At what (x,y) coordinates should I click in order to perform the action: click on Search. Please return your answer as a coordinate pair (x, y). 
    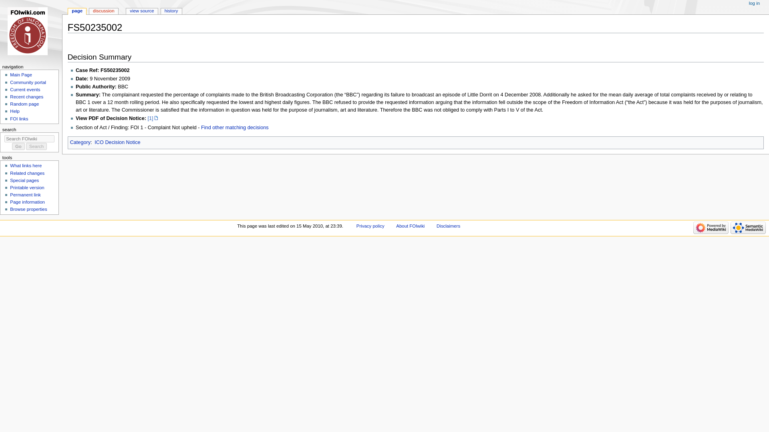
    Looking at the image, I should click on (36, 146).